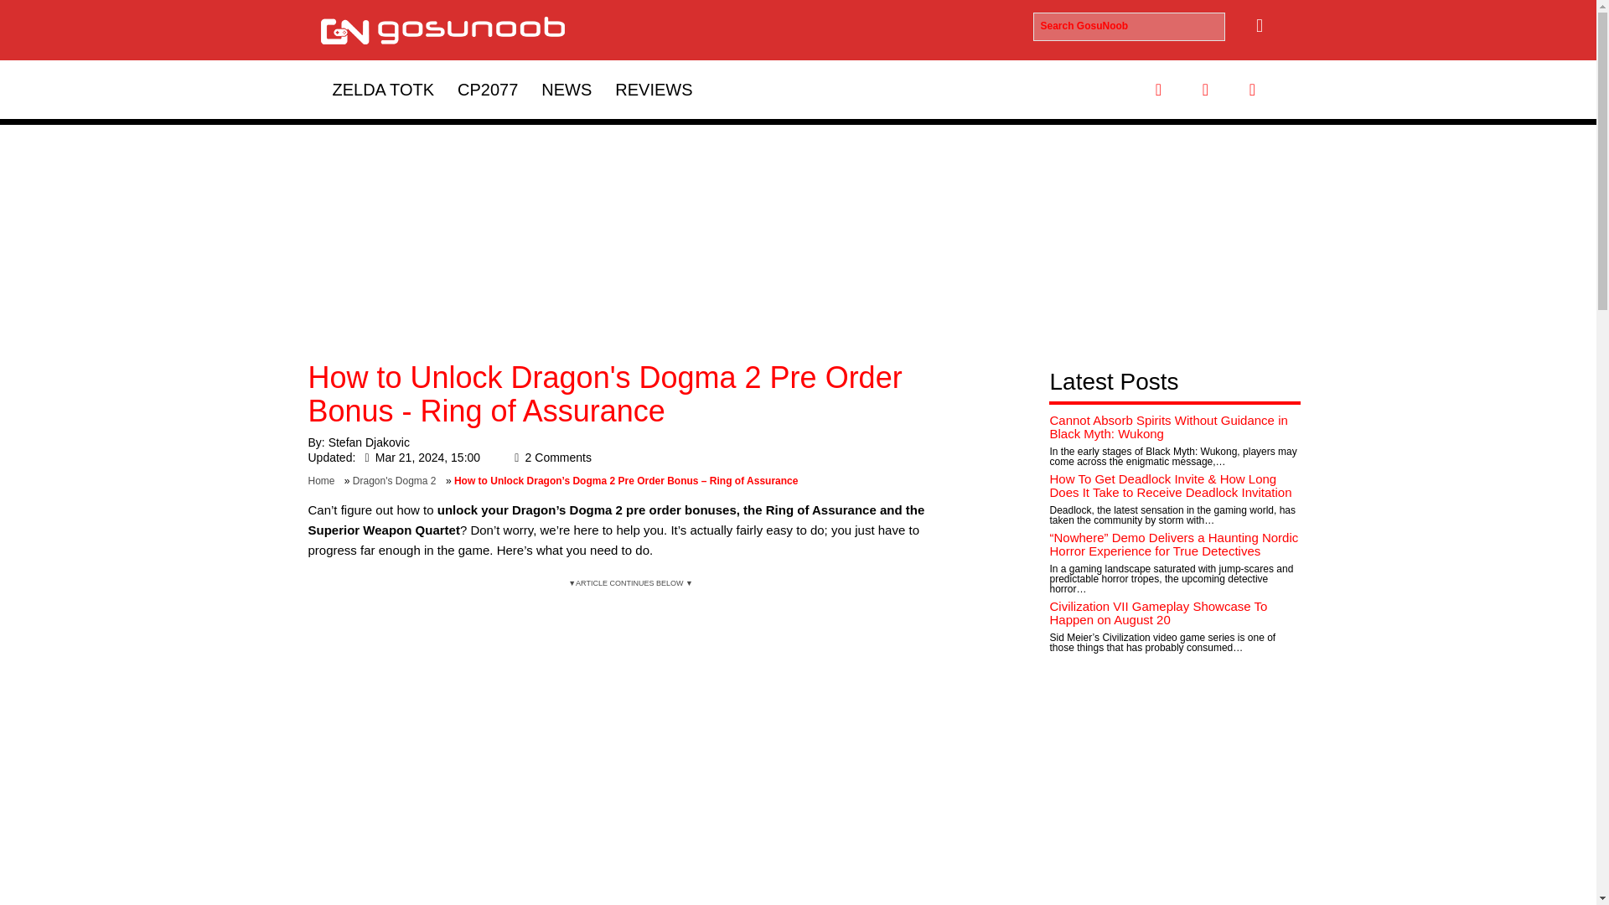  Describe the element at coordinates (1168, 427) in the screenshot. I see `Cannot Absorb Spirits Without Guidance in Black Myth: Wukong` at that location.